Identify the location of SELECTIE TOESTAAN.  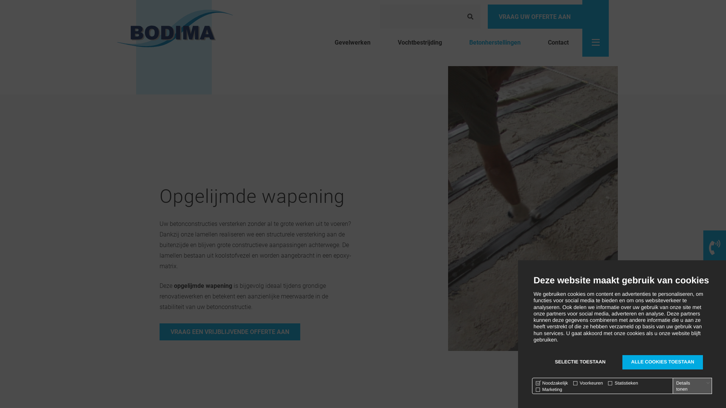
(580, 362).